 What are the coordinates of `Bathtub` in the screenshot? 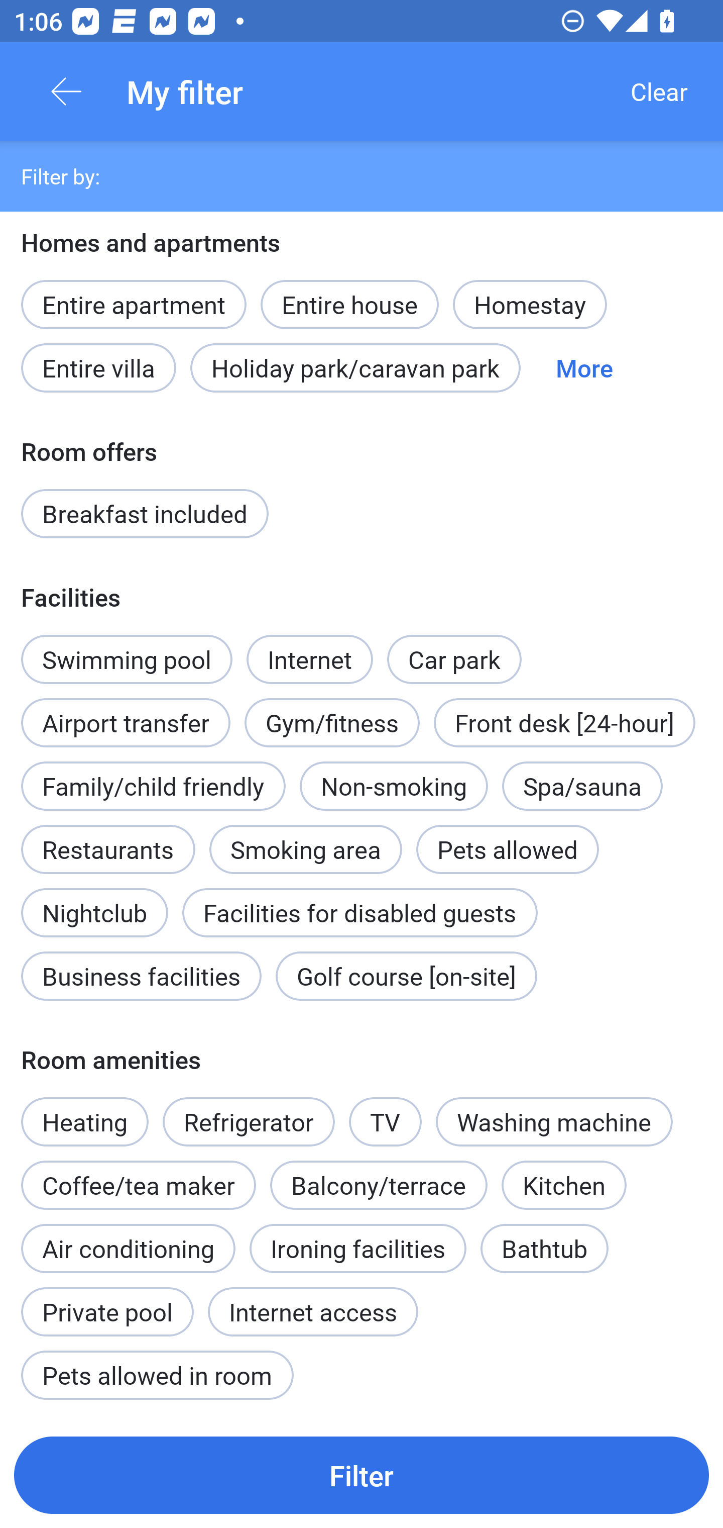 It's located at (544, 1248).